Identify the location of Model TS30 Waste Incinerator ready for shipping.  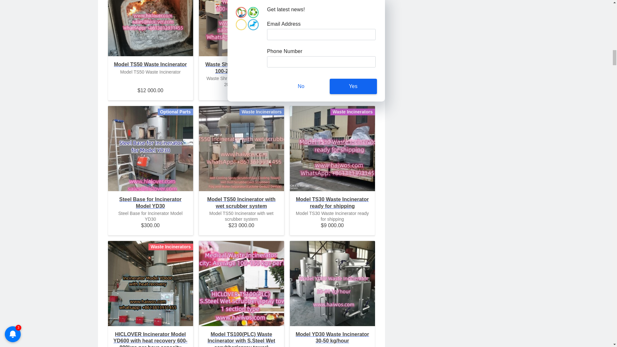
(332, 148).